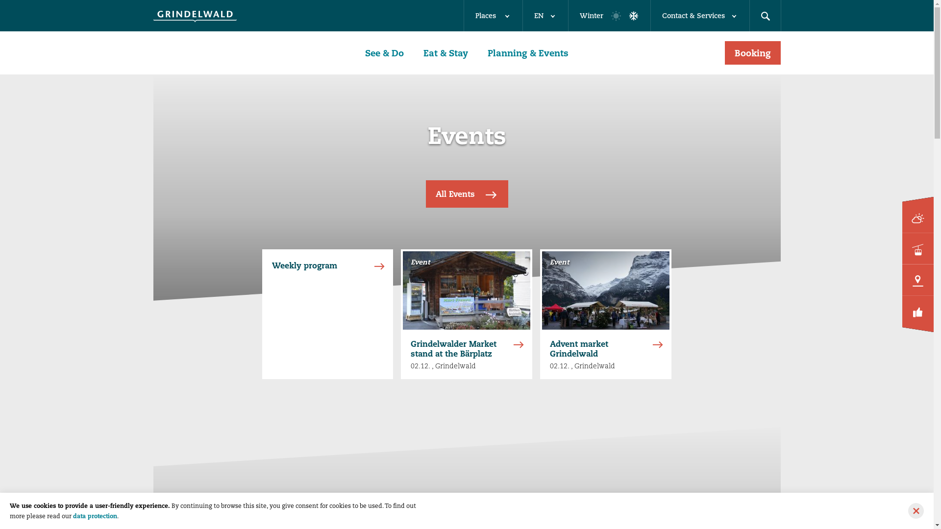 The width and height of the screenshot is (941, 529). Describe the element at coordinates (699, 16) in the screenshot. I see `Contact & Services` at that location.